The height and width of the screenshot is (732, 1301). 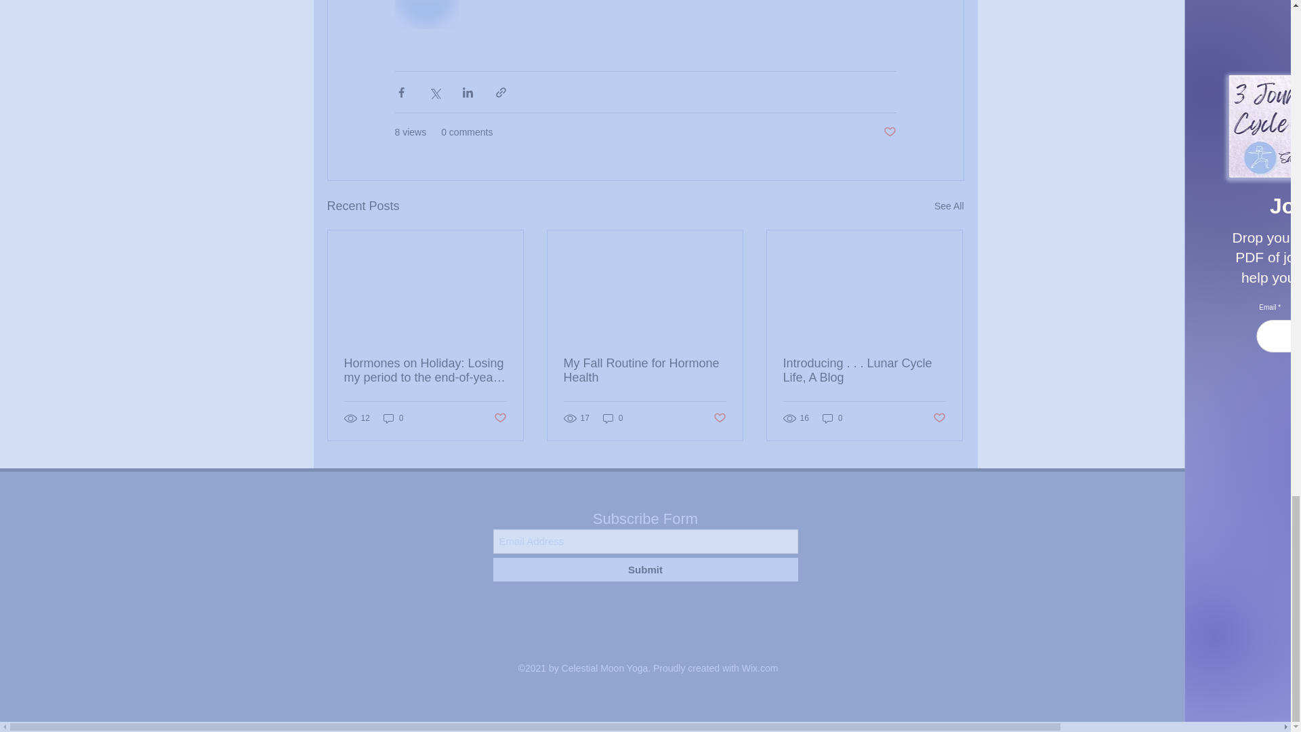 I want to click on Post not marked as liked, so click(x=720, y=418).